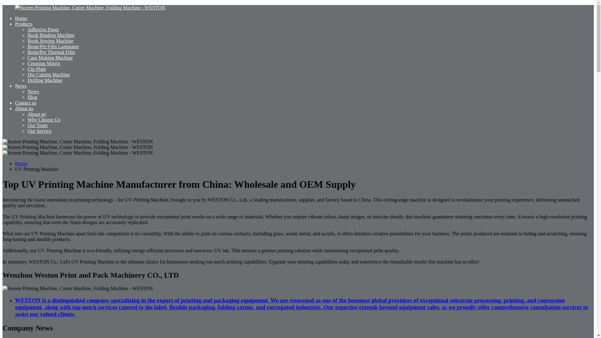  Describe the element at coordinates (33, 91) in the screenshot. I see `News` at that location.